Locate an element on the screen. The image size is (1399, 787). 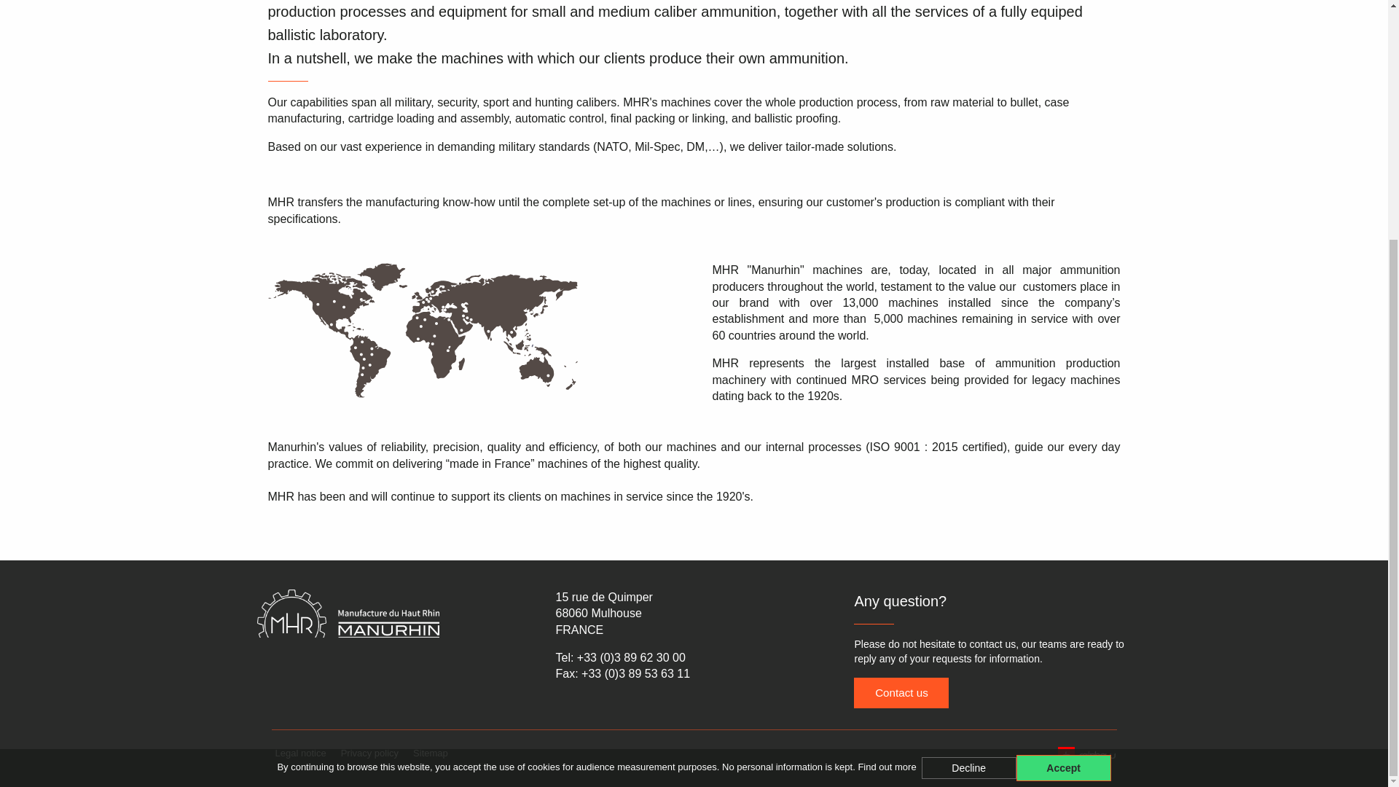
Privacy policy is located at coordinates (369, 753).